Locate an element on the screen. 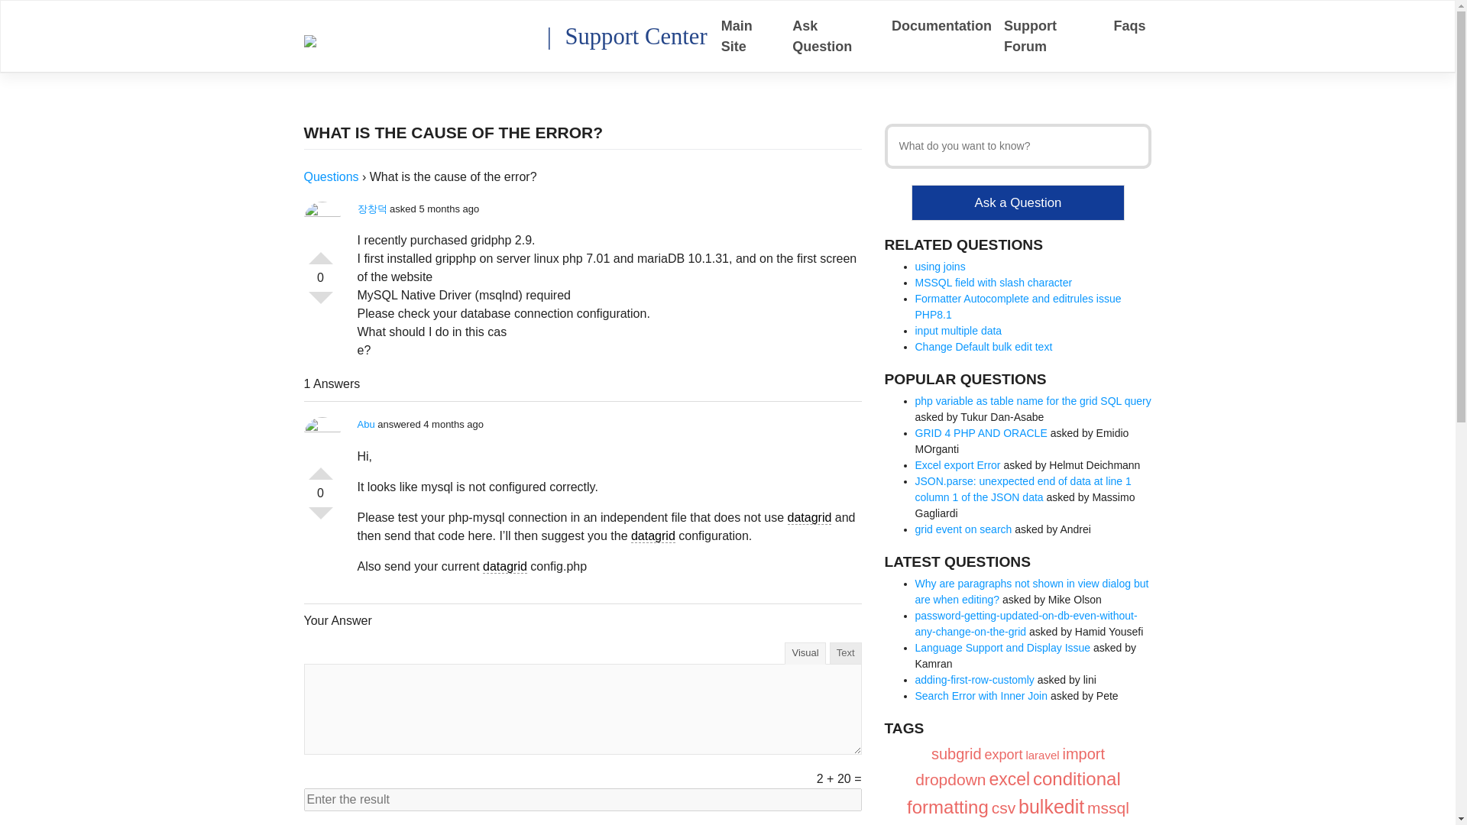 The height and width of the screenshot is (825, 1467). Questions is located at coordinates (332, 176).